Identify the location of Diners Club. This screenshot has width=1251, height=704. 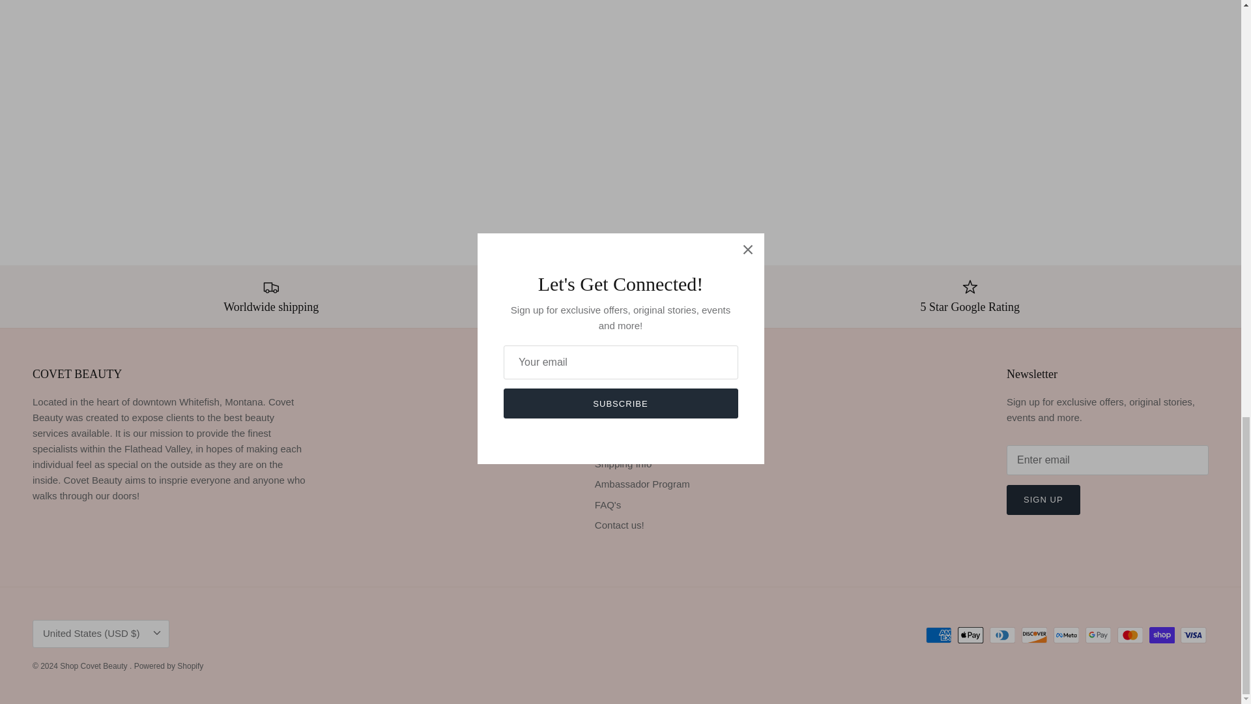
(1002, 635).